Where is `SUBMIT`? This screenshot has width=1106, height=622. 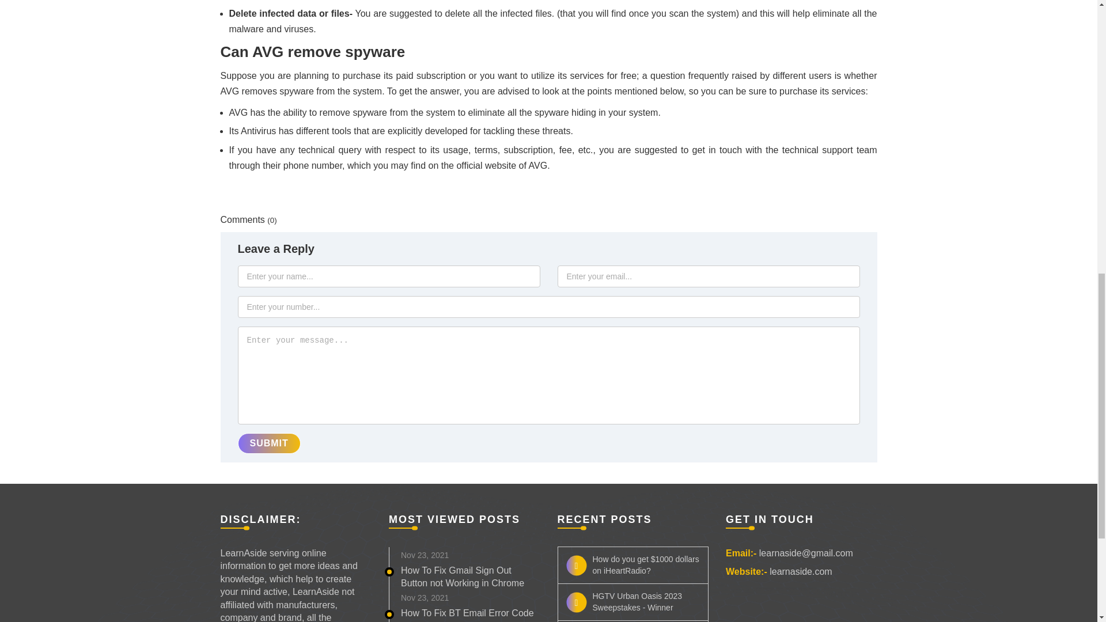 SUBMIT is located at coordinates (268, 443).